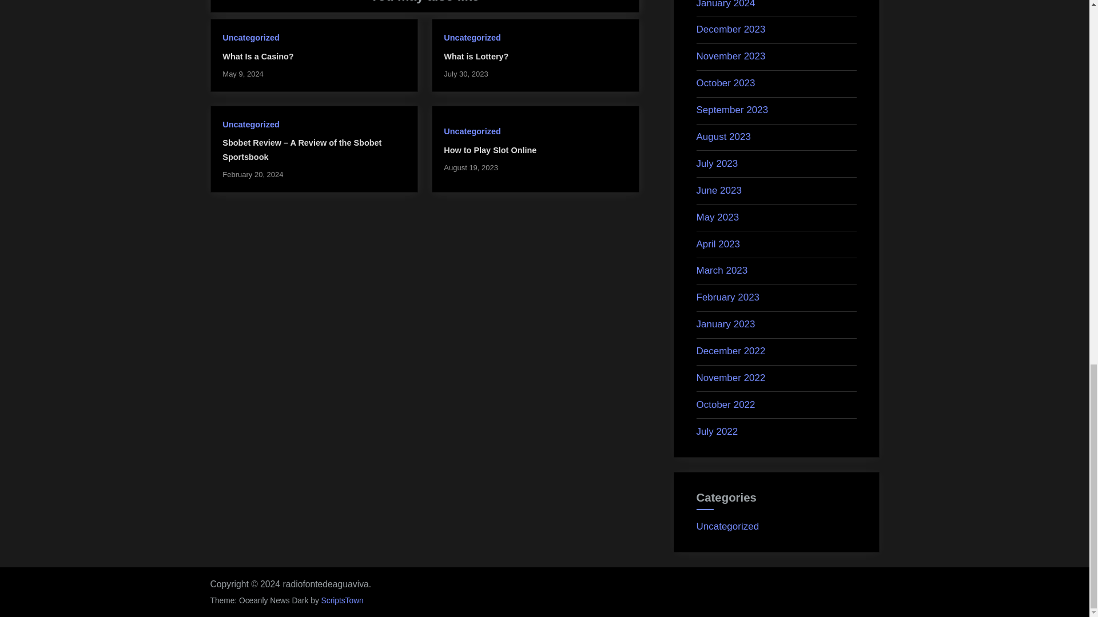  Describe the element at coordinates (257, 56) in the screenshot. I see `What Is a Casino?` at that location.